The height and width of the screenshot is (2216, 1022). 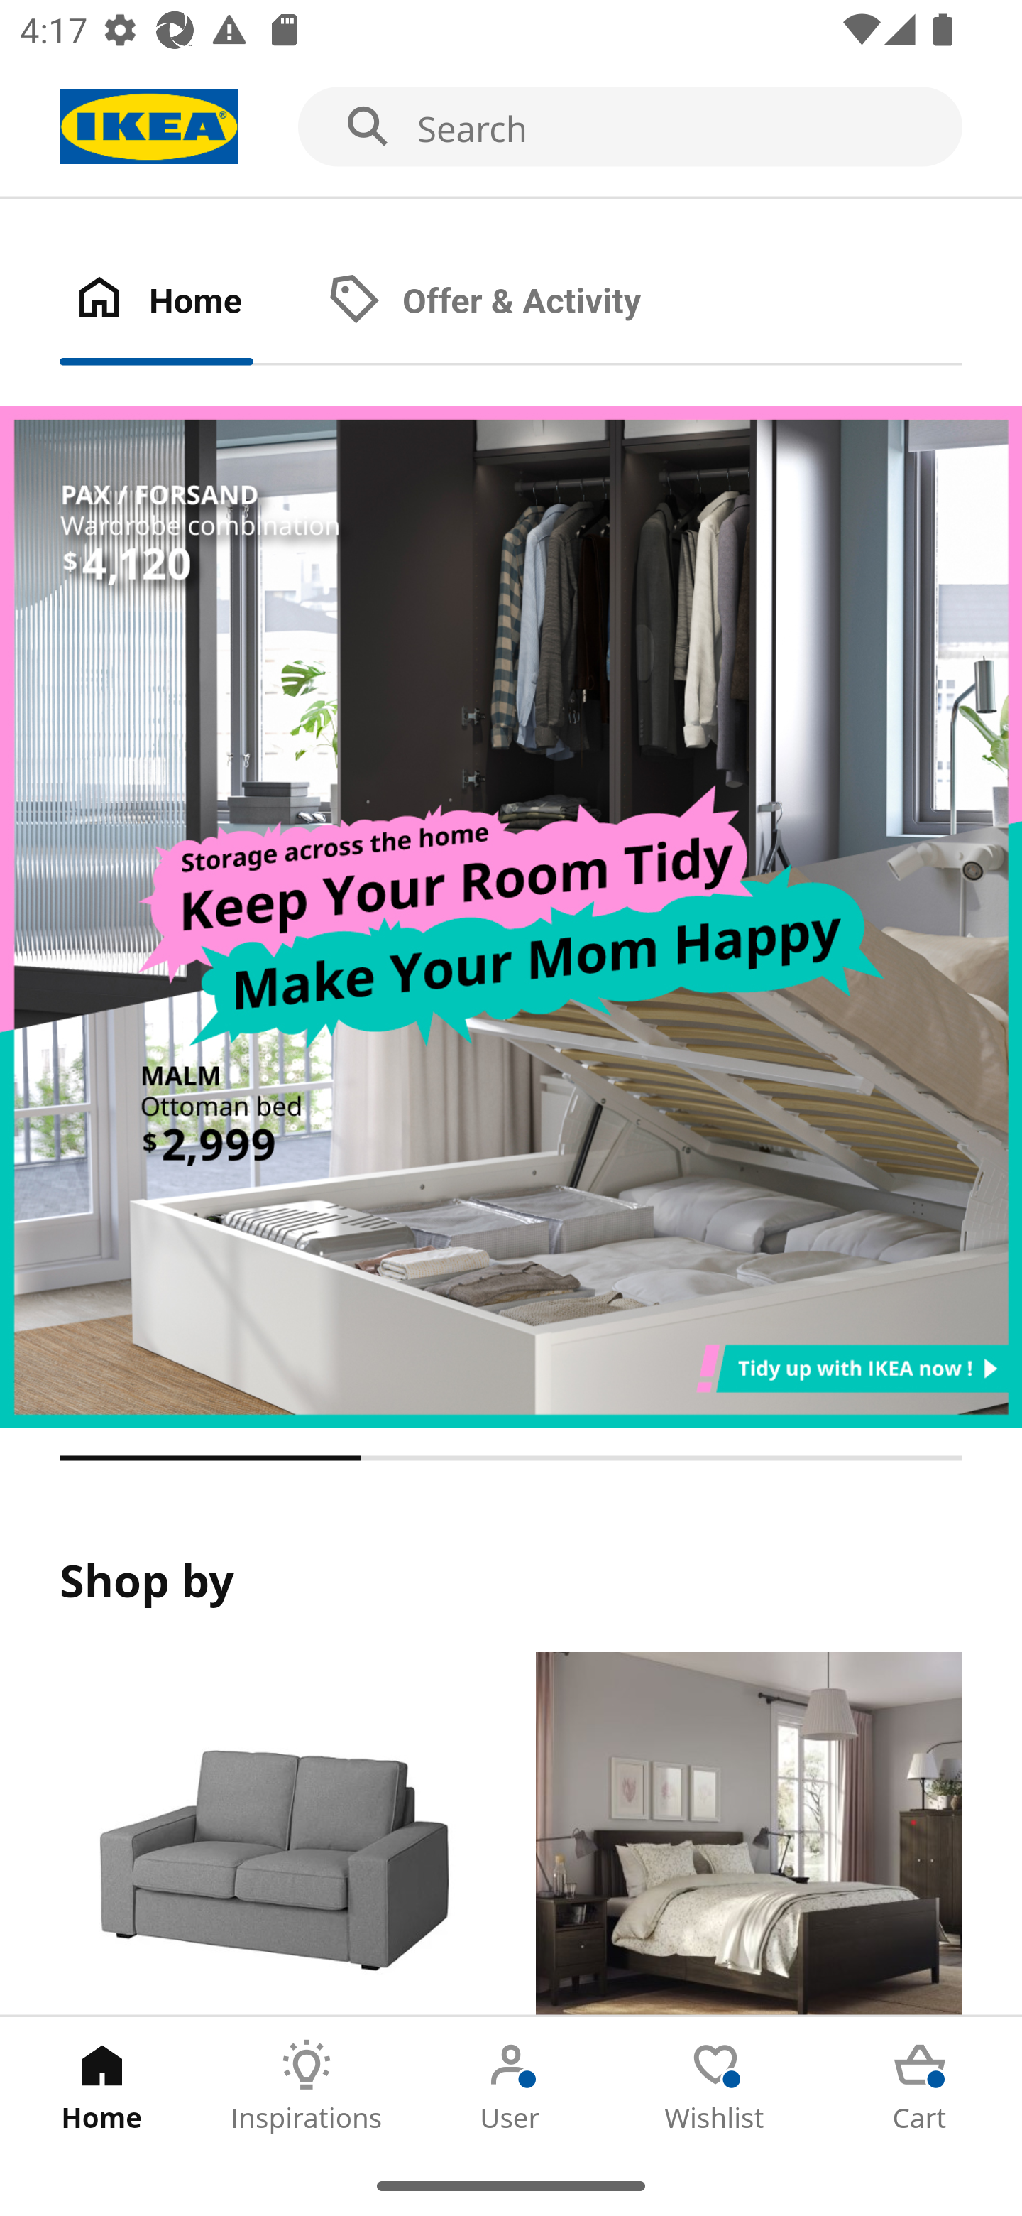 What do you see at coordinates (186, 302) in the screenshot?
I see `Home
Tab 1 of 2` at bounding box center [186, 302].